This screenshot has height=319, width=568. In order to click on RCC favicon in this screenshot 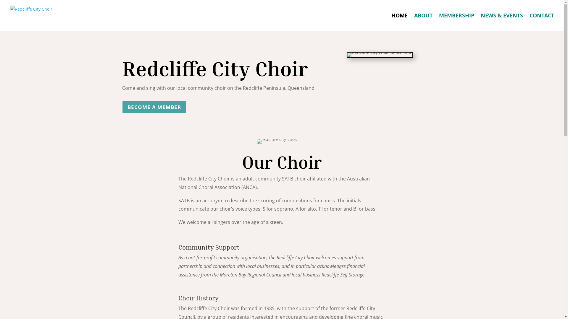, I will do `click(277, 142)`.